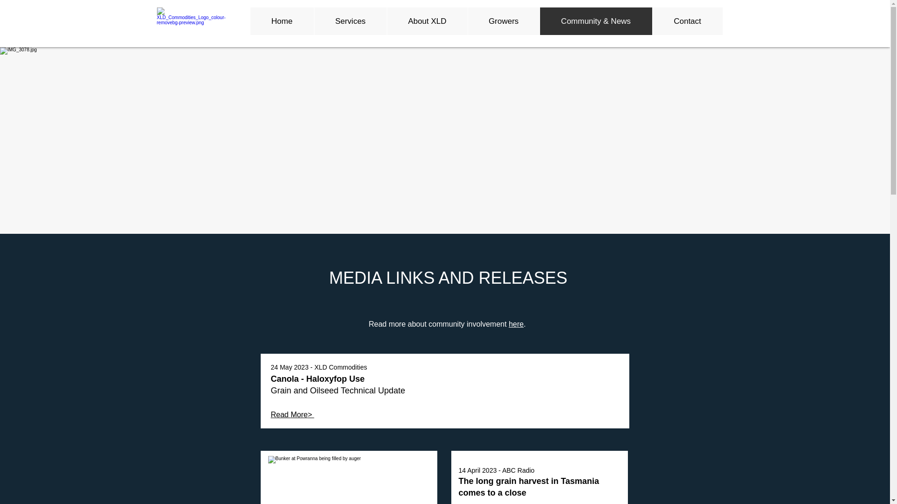 This screenshot has width=897, height=504. I want to click on Home, so click(282, 21).